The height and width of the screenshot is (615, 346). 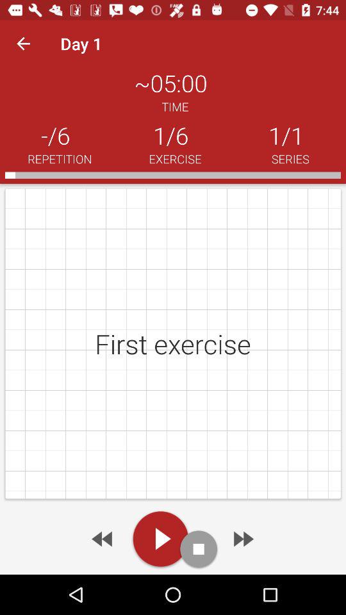 What do you see at coordinates (103, 539) in the screenshot?
I see `click on the previous arrow button at the bottom of the page` at bounding box center [103, 539].